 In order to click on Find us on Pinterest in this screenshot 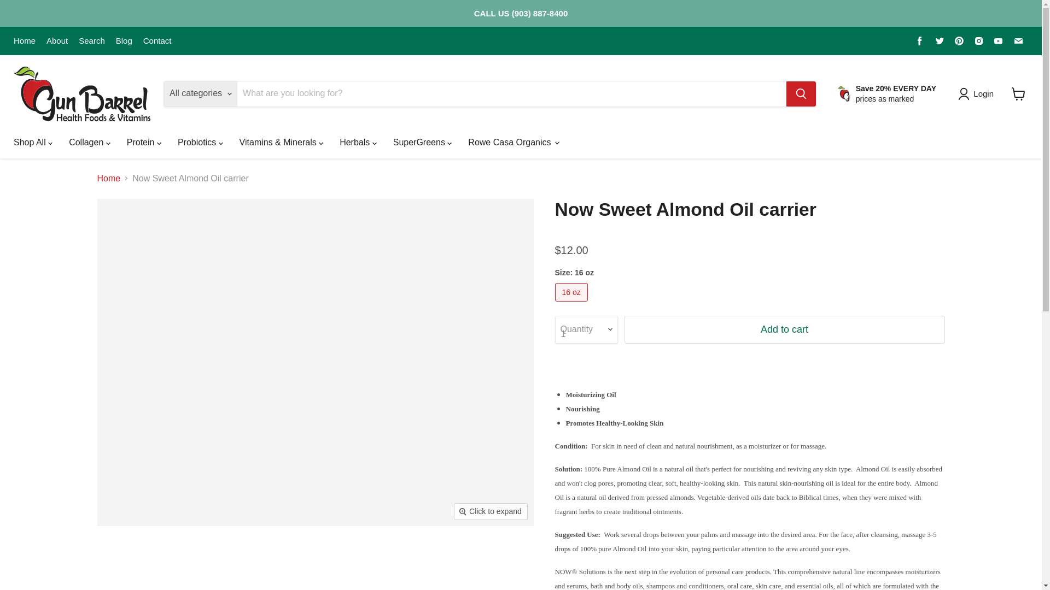, I will do `click(959, 40)`.